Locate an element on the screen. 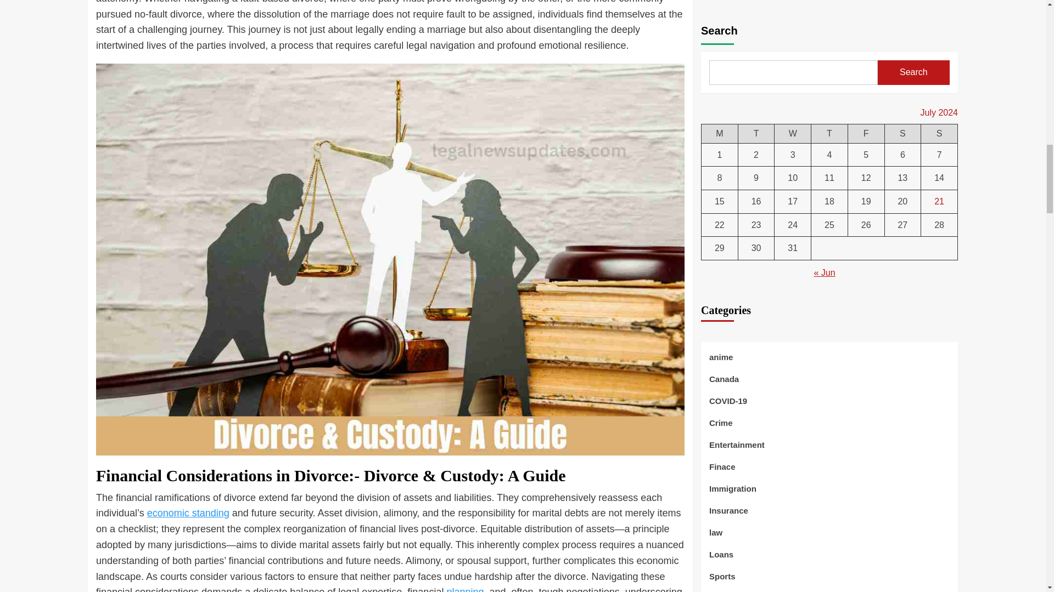 The height and width of the screenshot is (592, 1054). economic standing is located at coordinates (188, 513).